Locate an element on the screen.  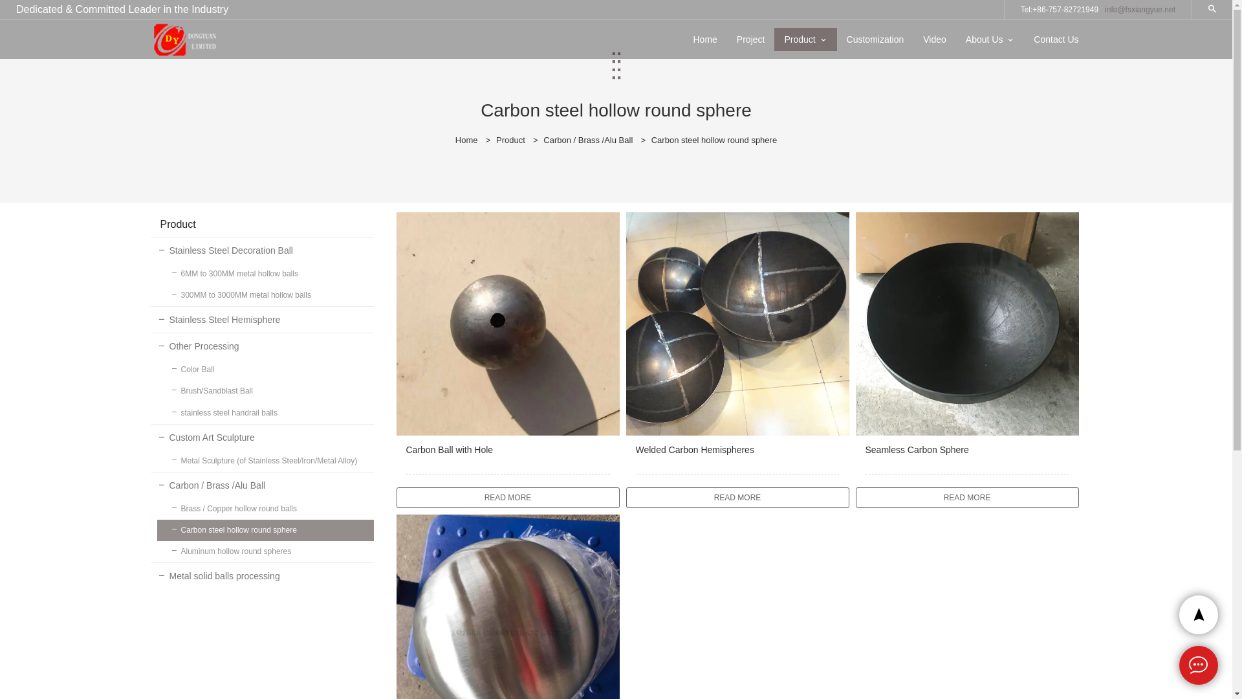
About Us is located at coordinates (985, 39).